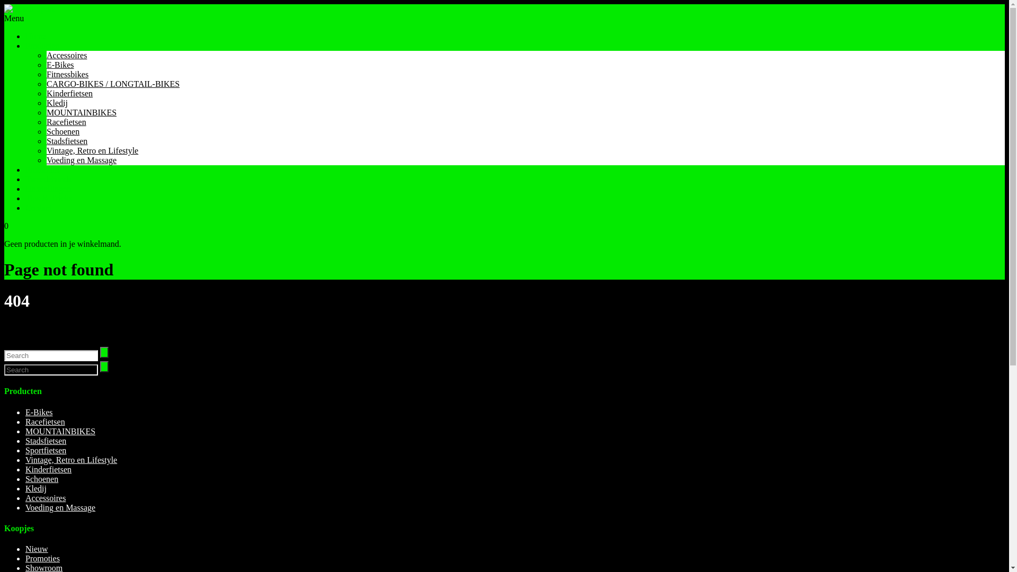 The image size is (1017, 572). What do you see at coordinates (60, 65) in the screenshot?
I see `E-Bikes` at bounding box center [60, 65].